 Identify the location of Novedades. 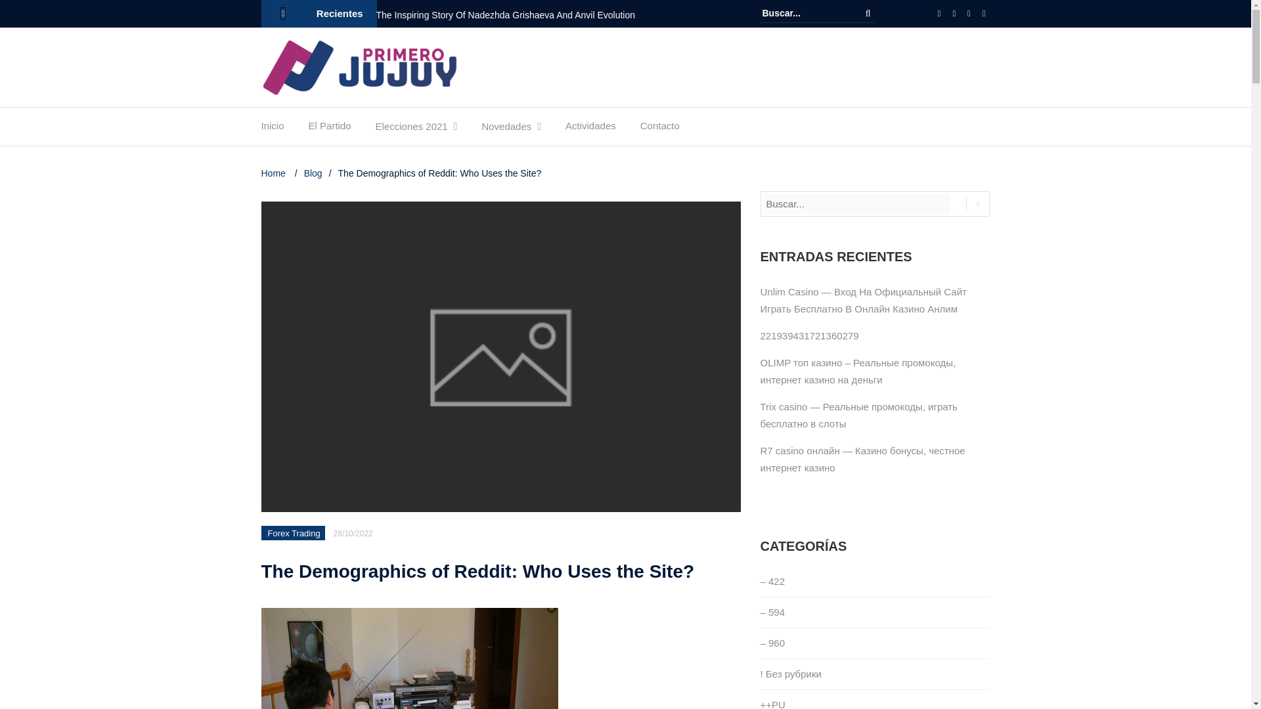
(506, 130).